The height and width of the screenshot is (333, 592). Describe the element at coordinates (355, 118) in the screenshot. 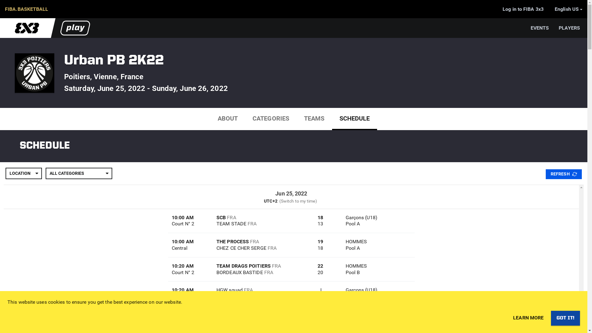

I see `SCHEDULE` at that location.